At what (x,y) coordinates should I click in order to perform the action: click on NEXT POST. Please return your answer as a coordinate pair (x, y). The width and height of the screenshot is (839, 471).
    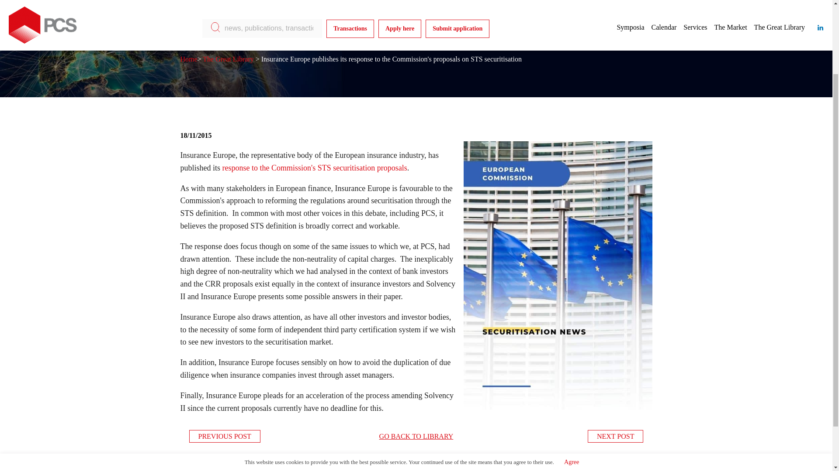
    Looking at the image, I should click on (615, 436).